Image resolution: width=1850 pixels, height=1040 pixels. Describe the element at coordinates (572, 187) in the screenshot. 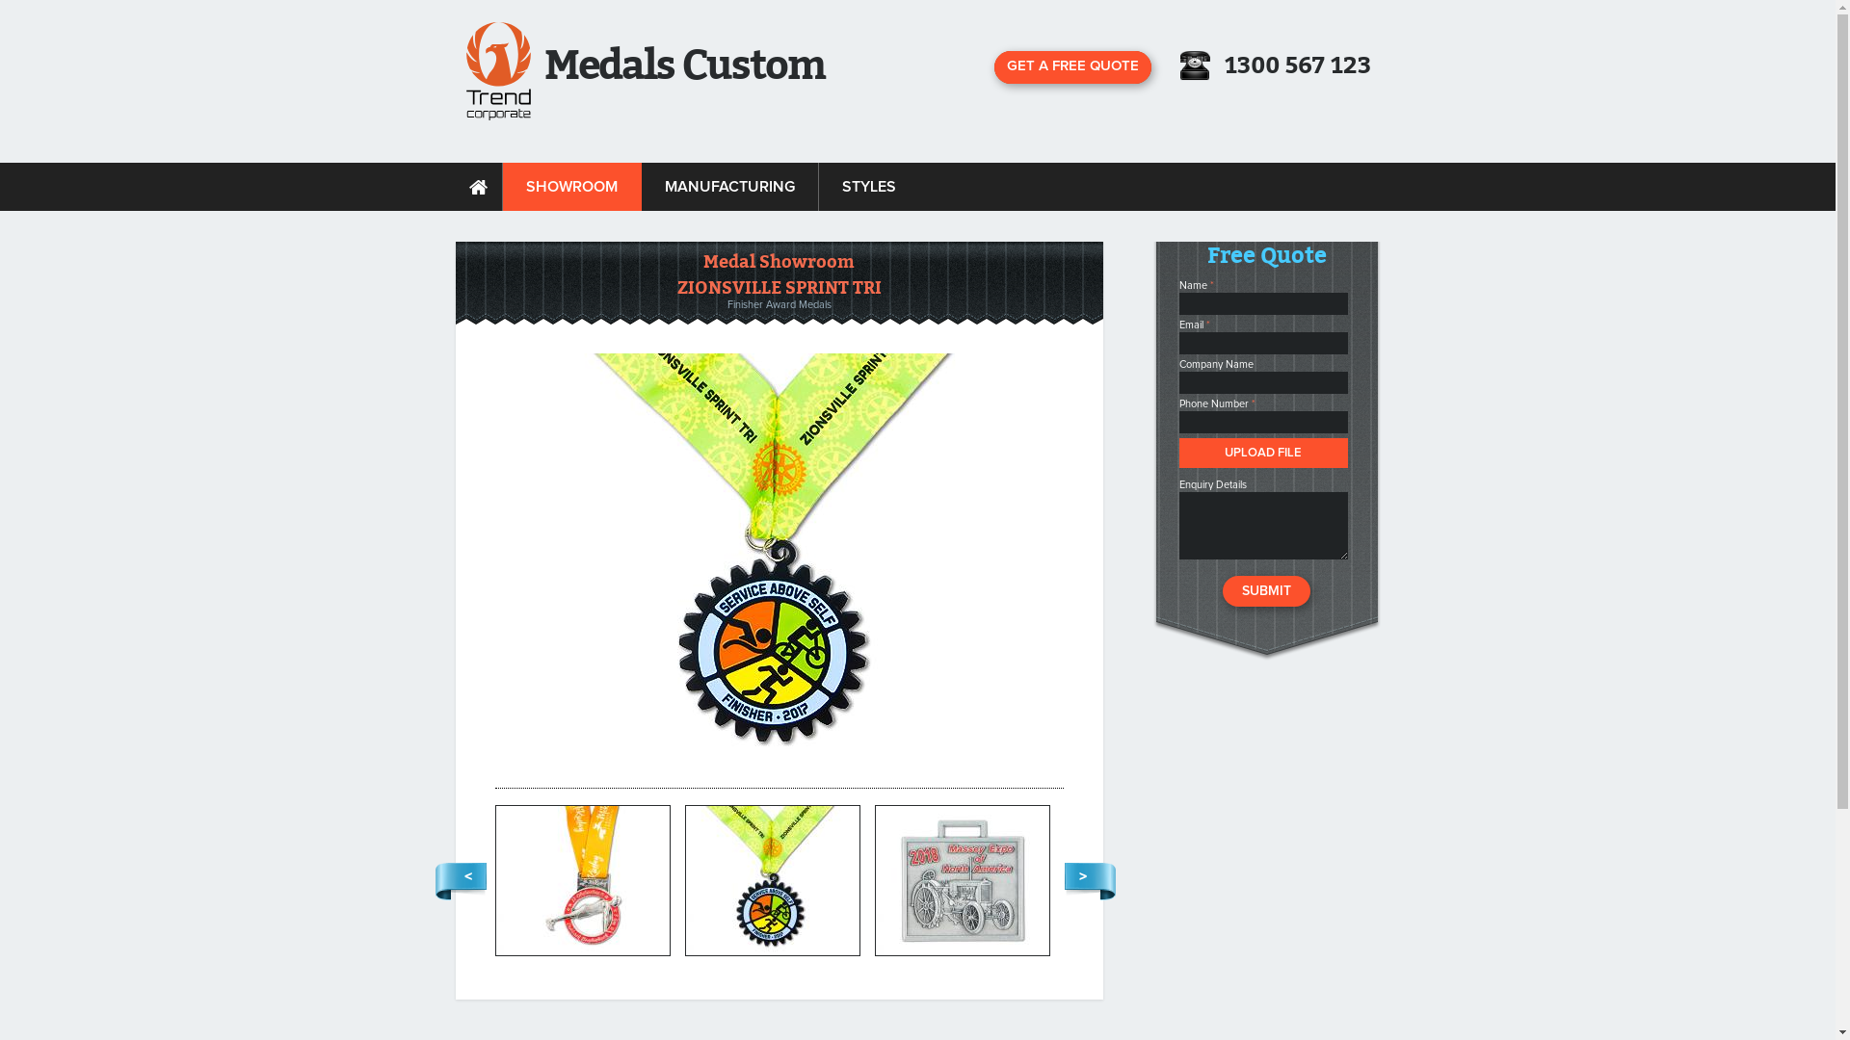

I see `SHOWROOM` at that location.